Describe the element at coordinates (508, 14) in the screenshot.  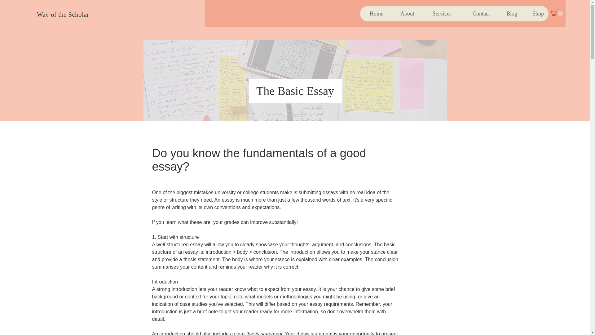
I see `Blog` at that location.